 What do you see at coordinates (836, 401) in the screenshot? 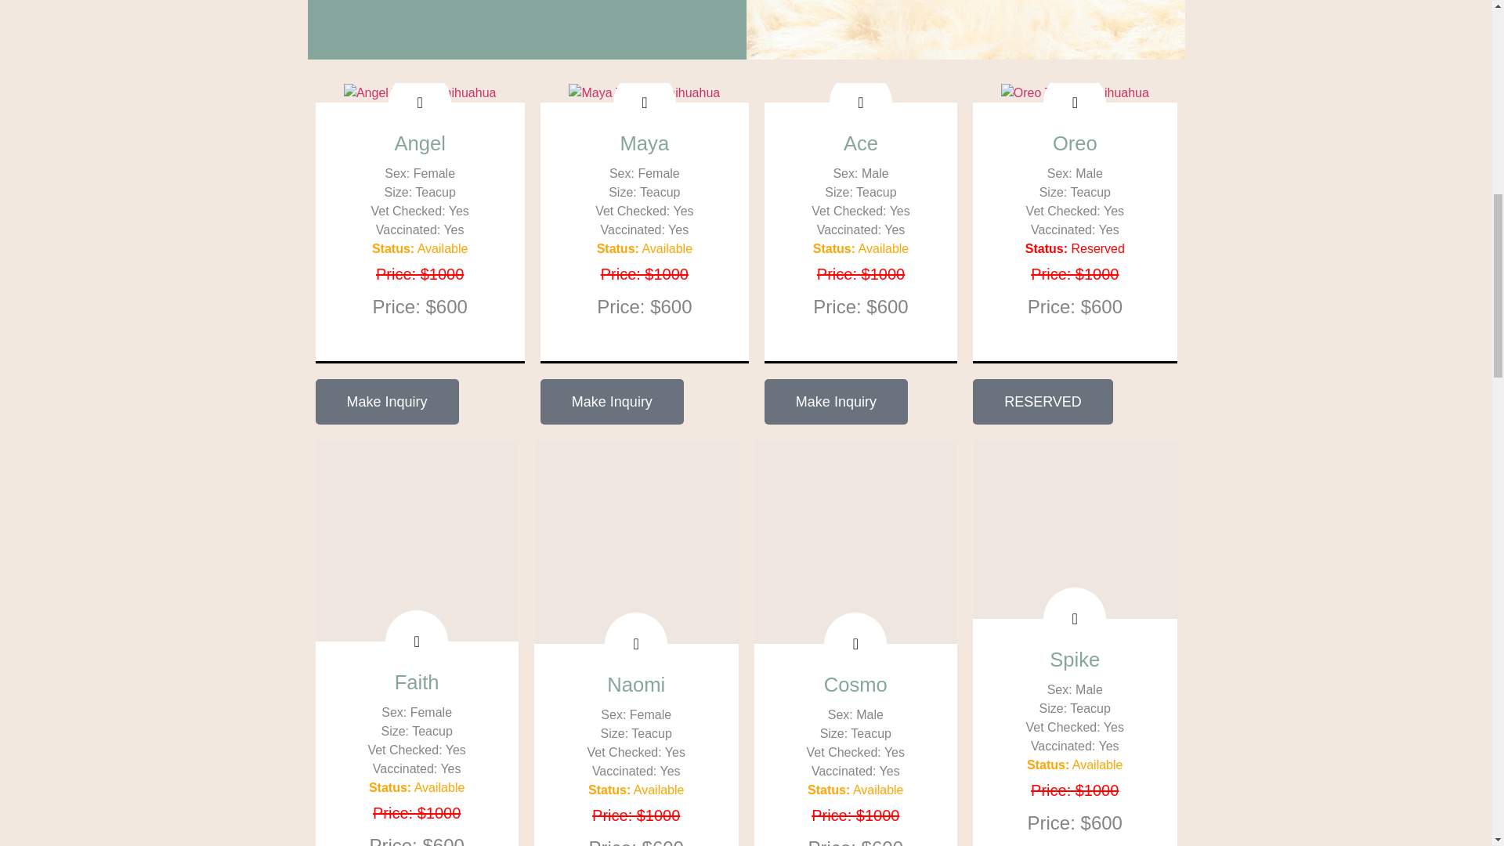
I see `Make Inquiry` at bounding box center [836, 401].